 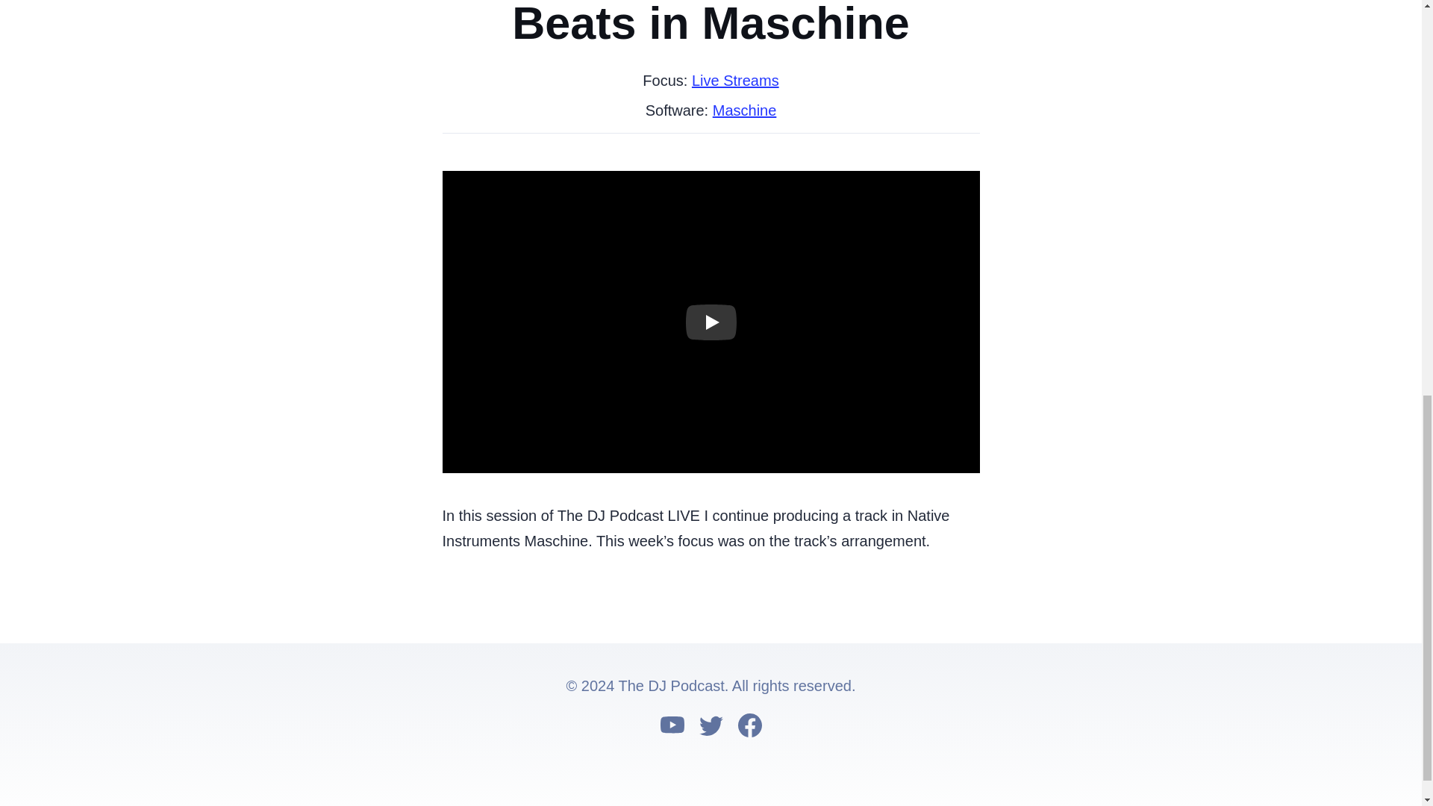 What do you see at coordinates (744, 110) in the screenshot?
I see `Maschine` at bounding box center [744, 110].